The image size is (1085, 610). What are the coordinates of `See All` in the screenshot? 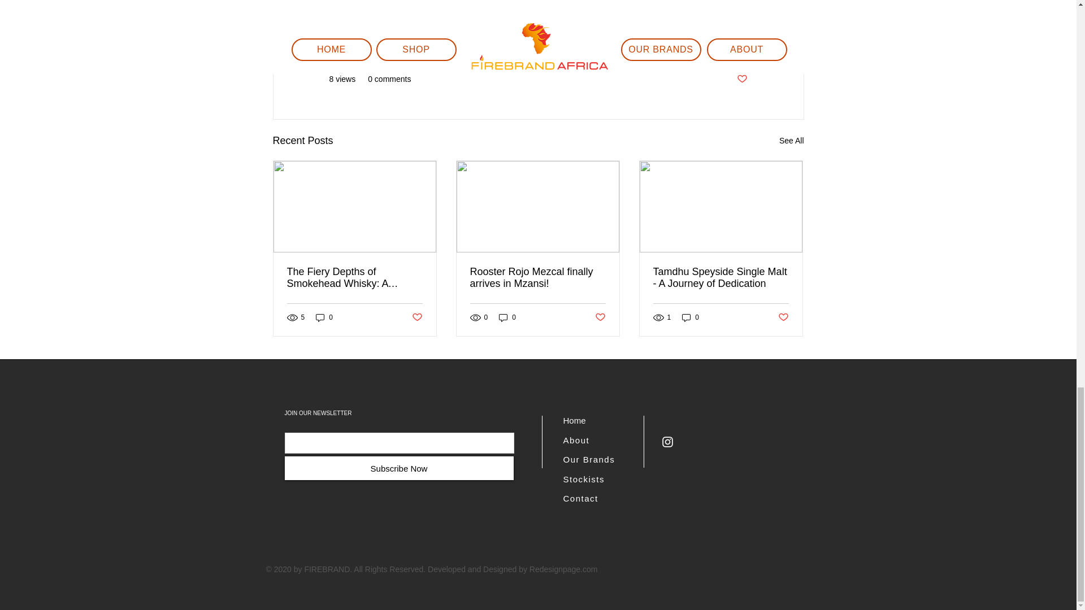 It's located at (791, 141).